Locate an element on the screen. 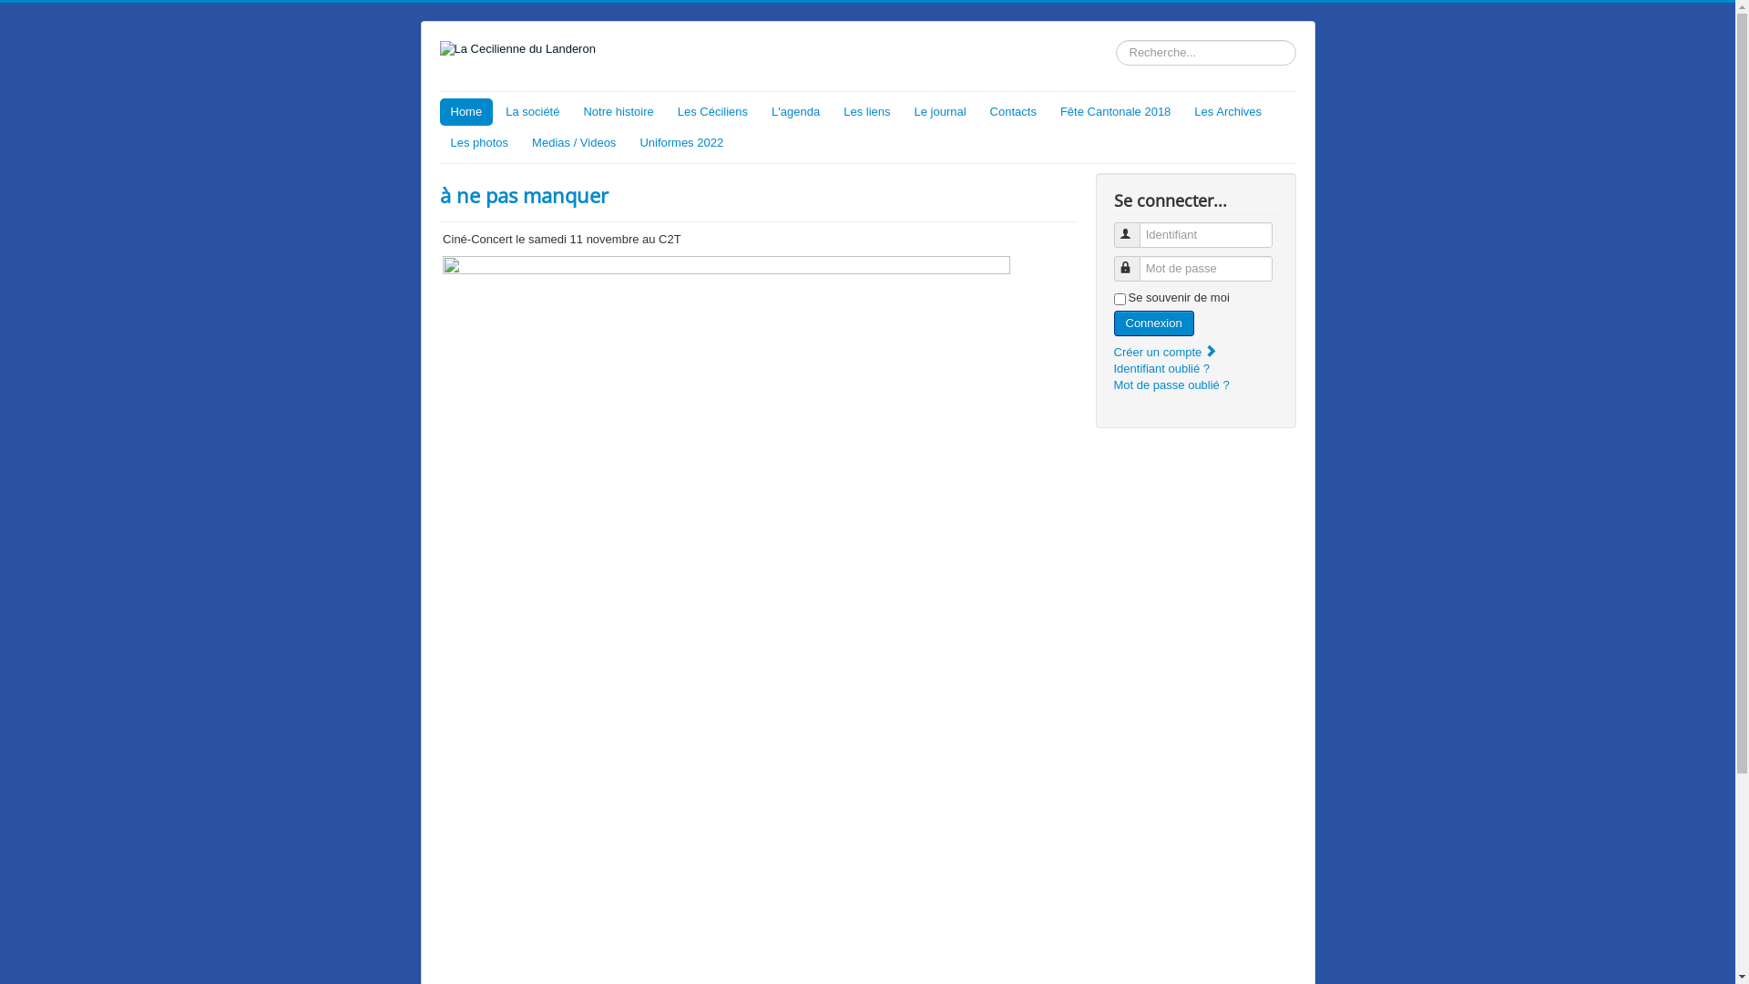  Contacts is located at coordinates (1013, 112).